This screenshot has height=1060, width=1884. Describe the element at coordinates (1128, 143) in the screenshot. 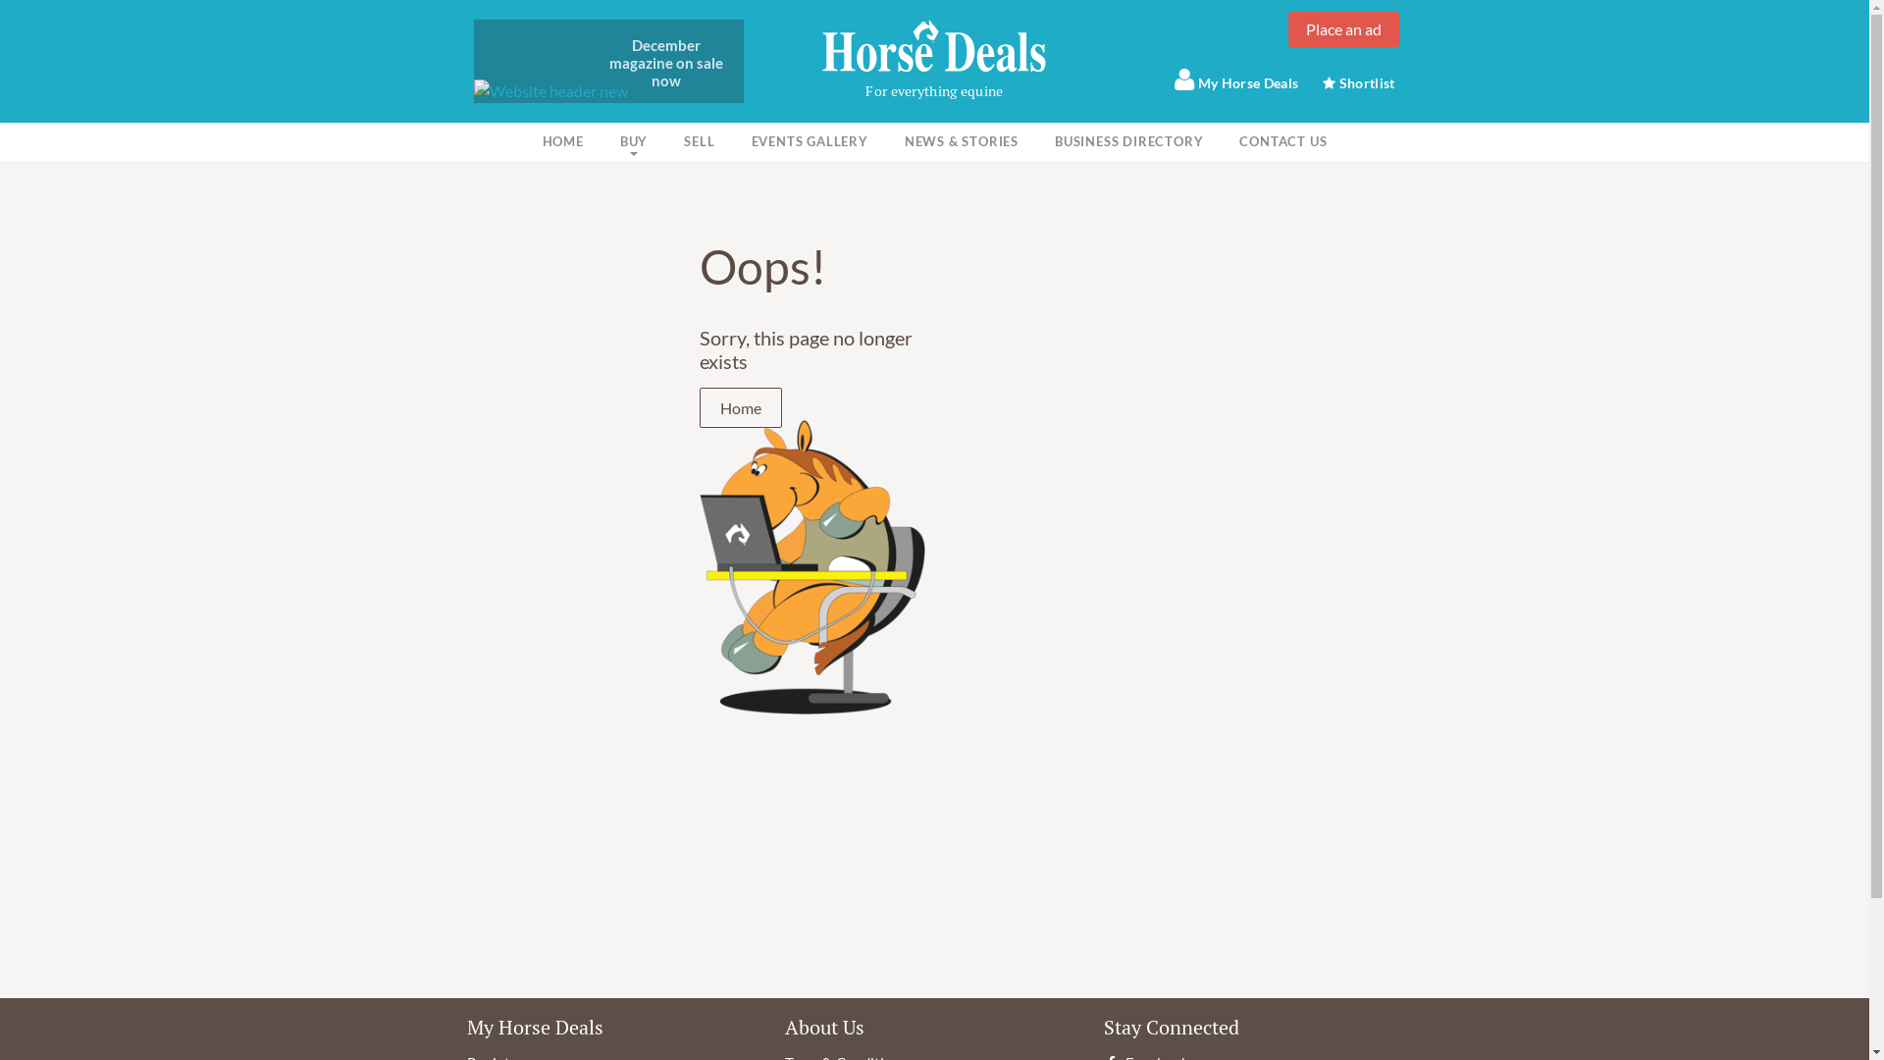

I see `BUSINESS DIRECTORY` at that location.